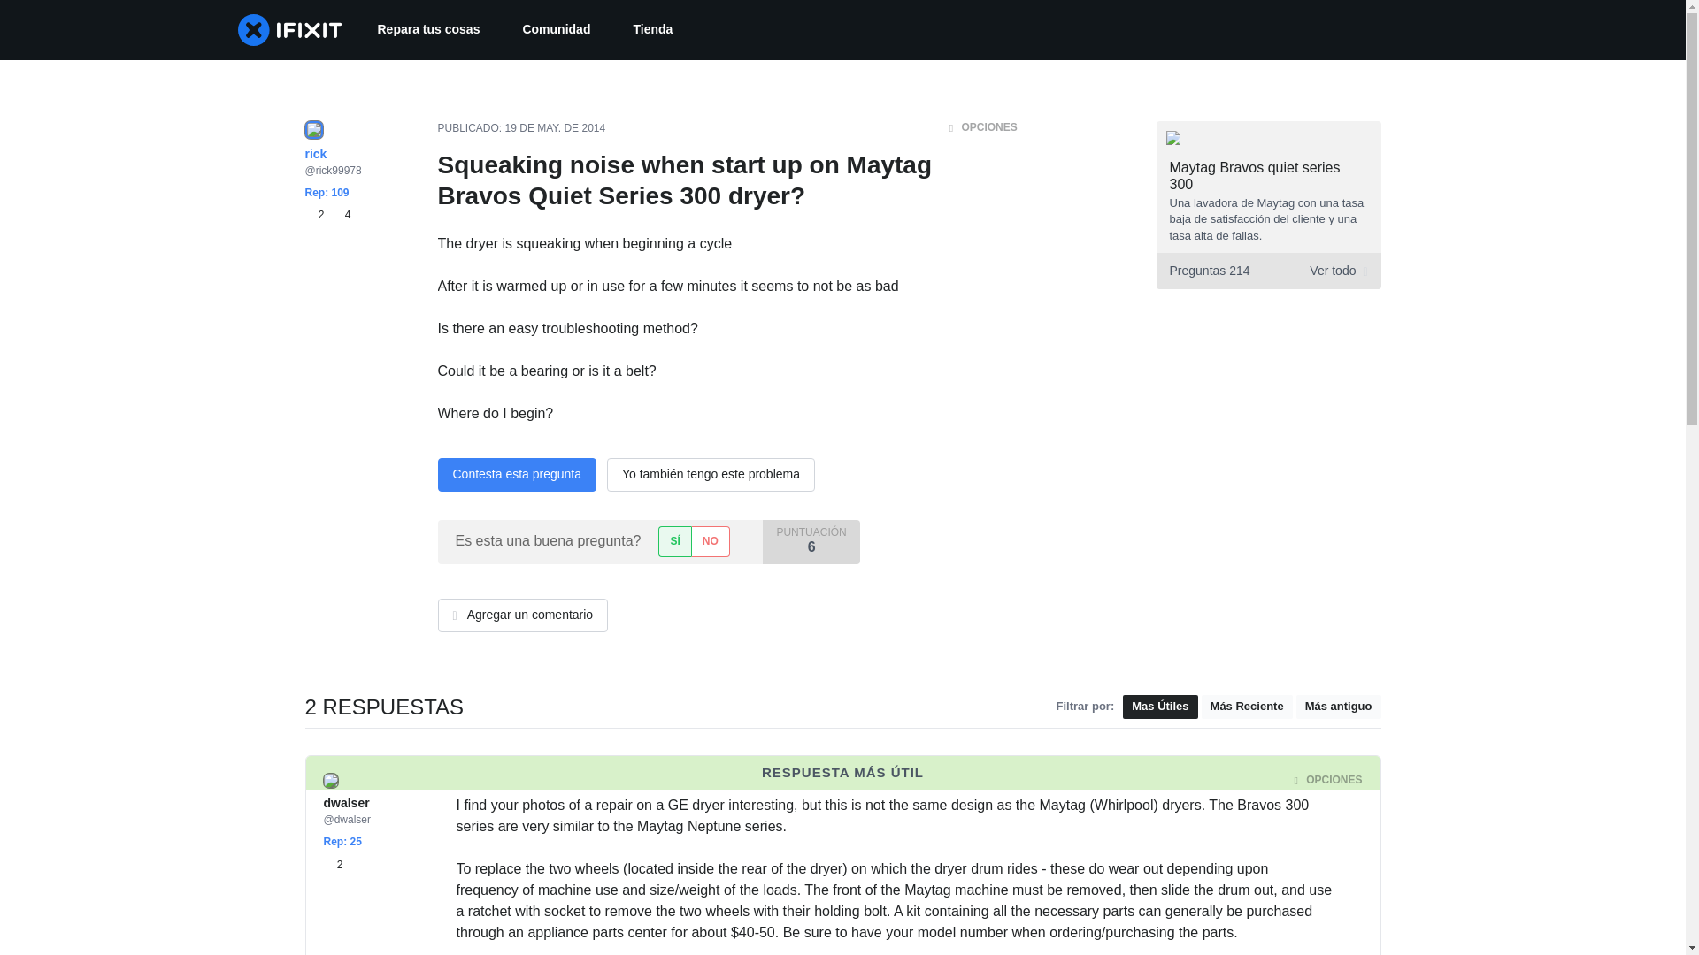 This screenshot has width=1699, height=955. What do you see at coordinates (327, 215) in the screenshot?
I see `Agregar un comentario` at bounding box center [327, 215].